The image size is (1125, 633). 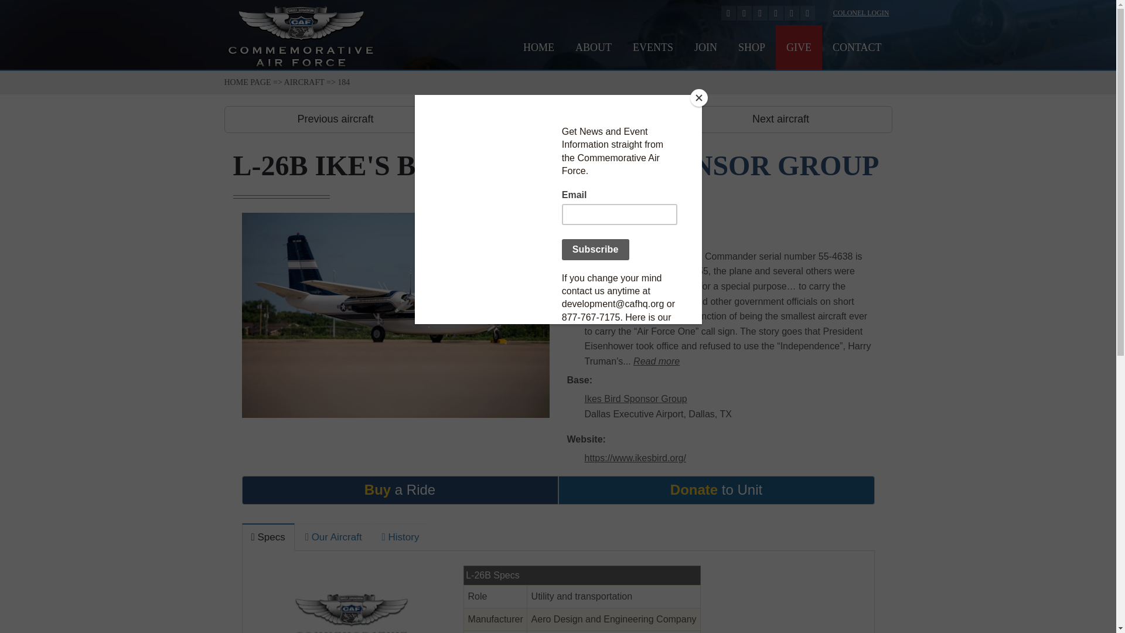 What do you see at coordinates (335, 120) in the screenshot?
I see `Previous aircraft` at bounding box center [335, 120].